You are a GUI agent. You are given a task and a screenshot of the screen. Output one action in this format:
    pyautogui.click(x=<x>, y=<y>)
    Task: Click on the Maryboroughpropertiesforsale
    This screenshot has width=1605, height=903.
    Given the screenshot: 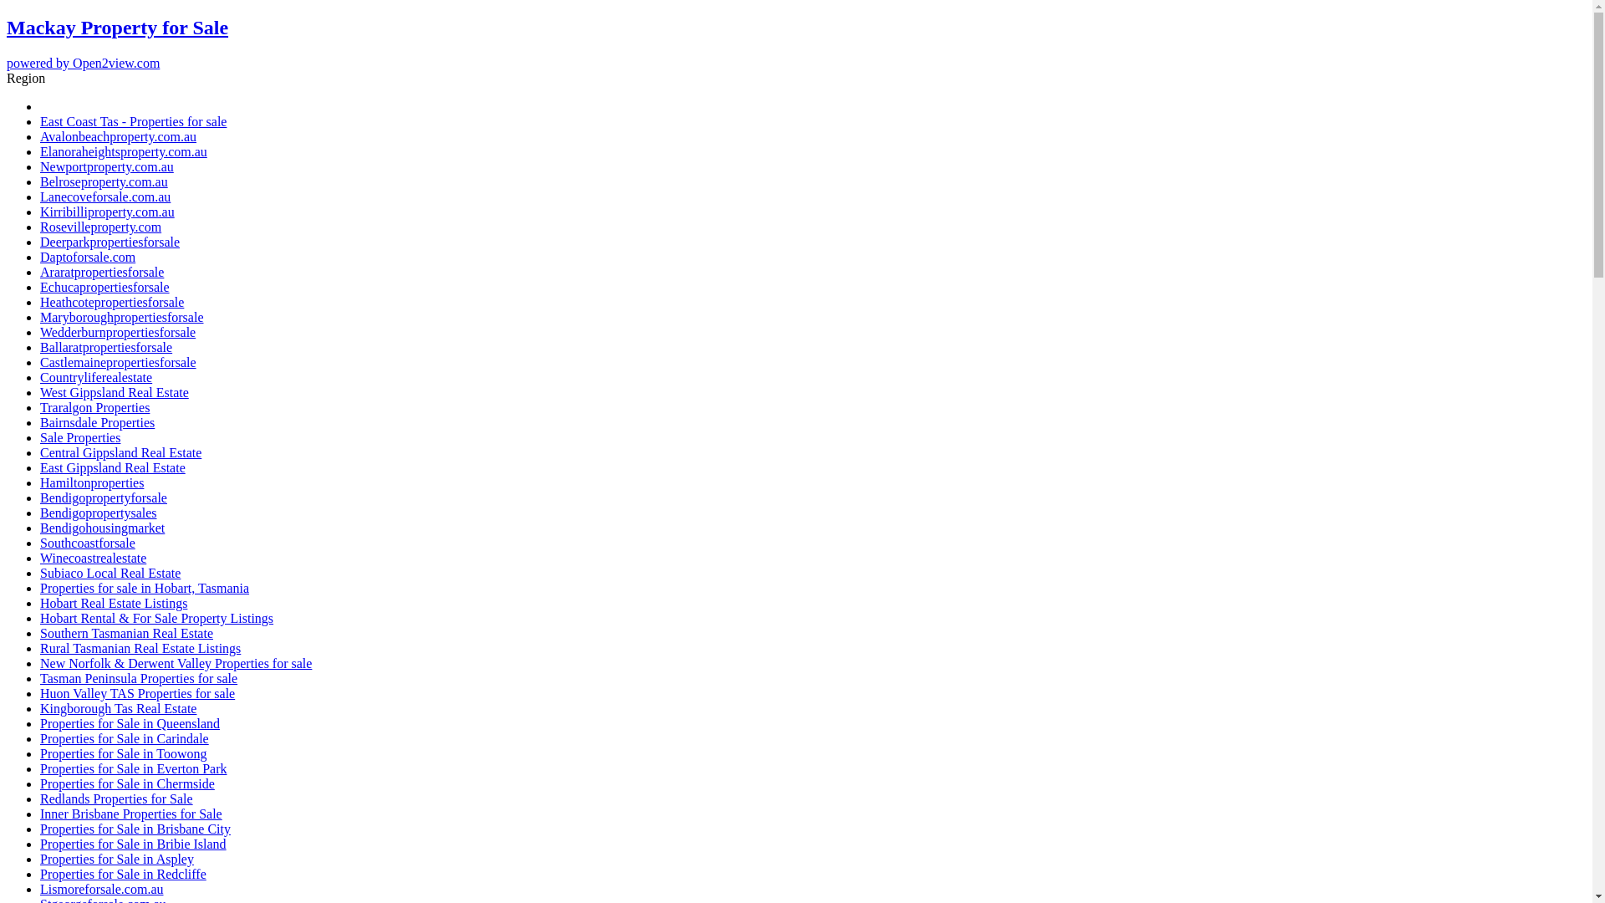 What is the action you would take?
    pyautogui.click(x=122, y=318)
    